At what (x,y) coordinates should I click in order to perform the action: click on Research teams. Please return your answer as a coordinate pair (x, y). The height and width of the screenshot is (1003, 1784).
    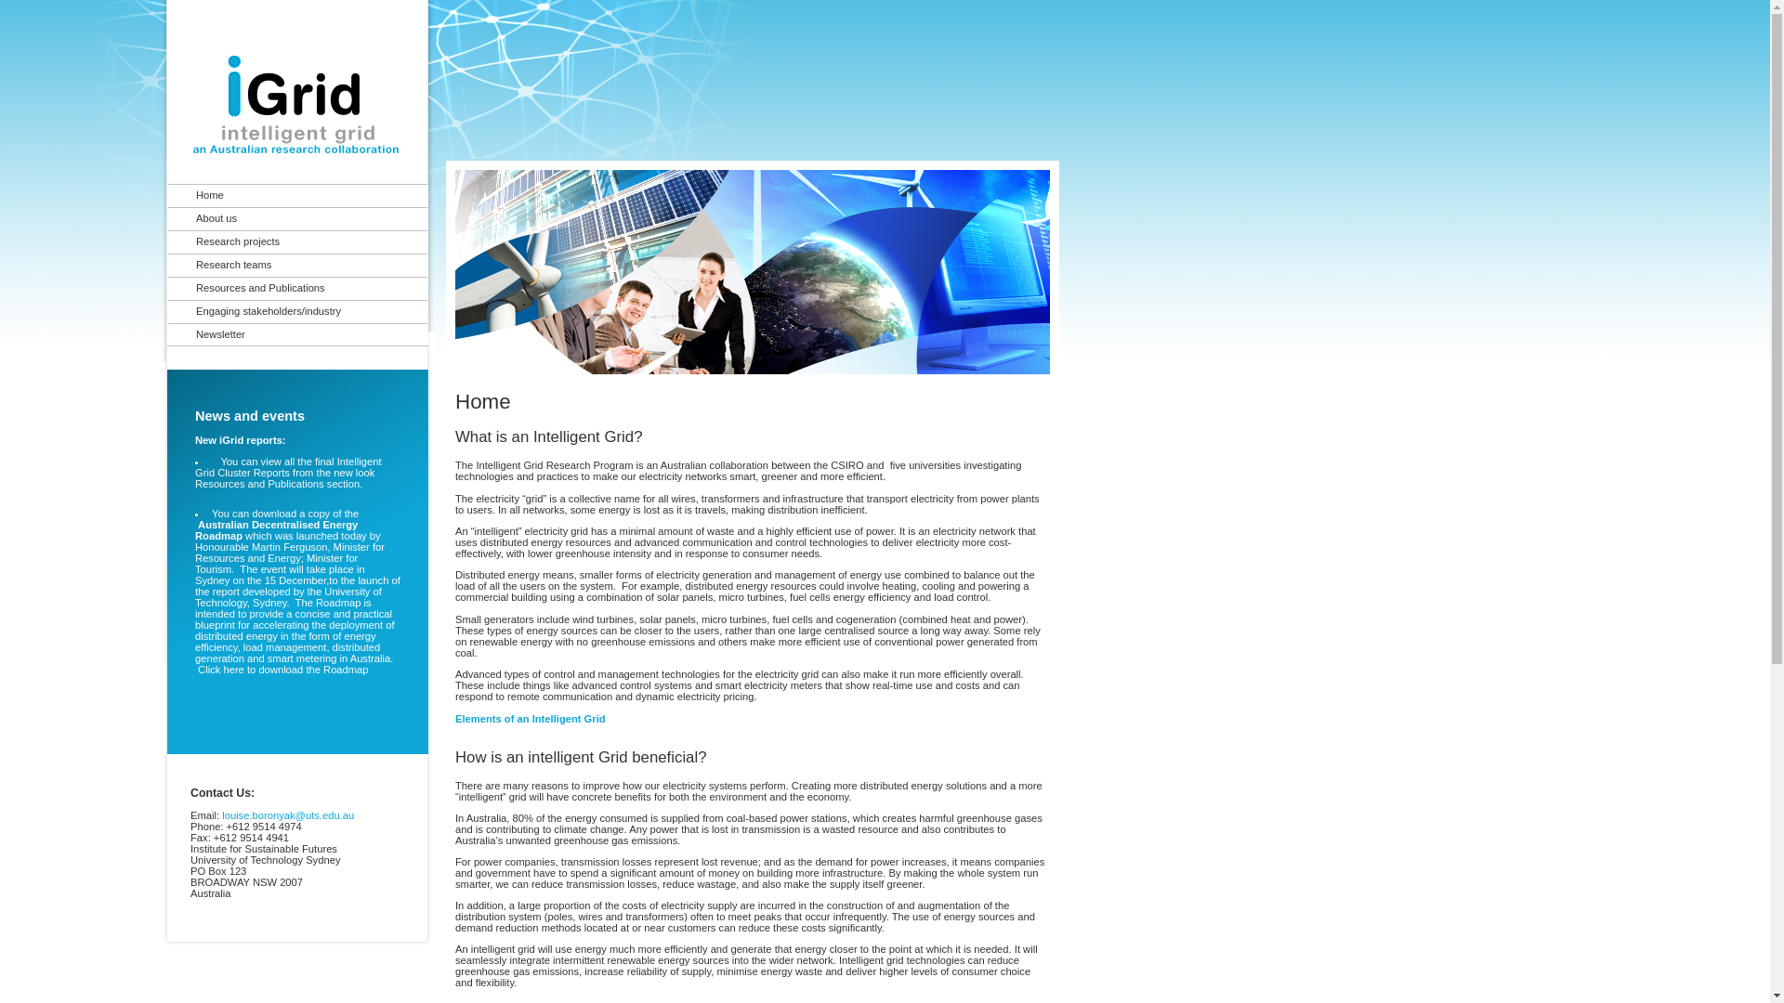
    Looking at the image, I should click on (297, 264).